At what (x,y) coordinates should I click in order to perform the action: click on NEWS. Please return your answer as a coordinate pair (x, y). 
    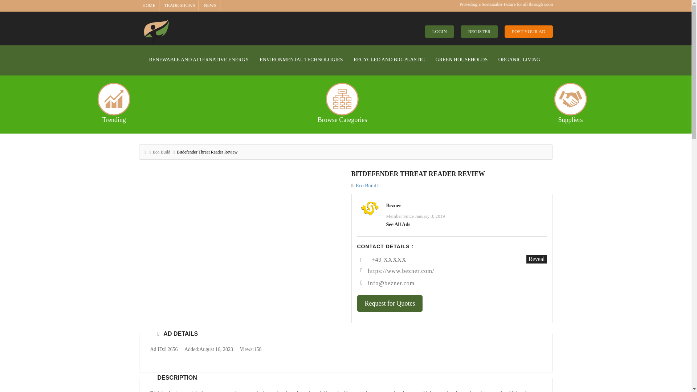
    Looking at the image, I should click on (210, 5).